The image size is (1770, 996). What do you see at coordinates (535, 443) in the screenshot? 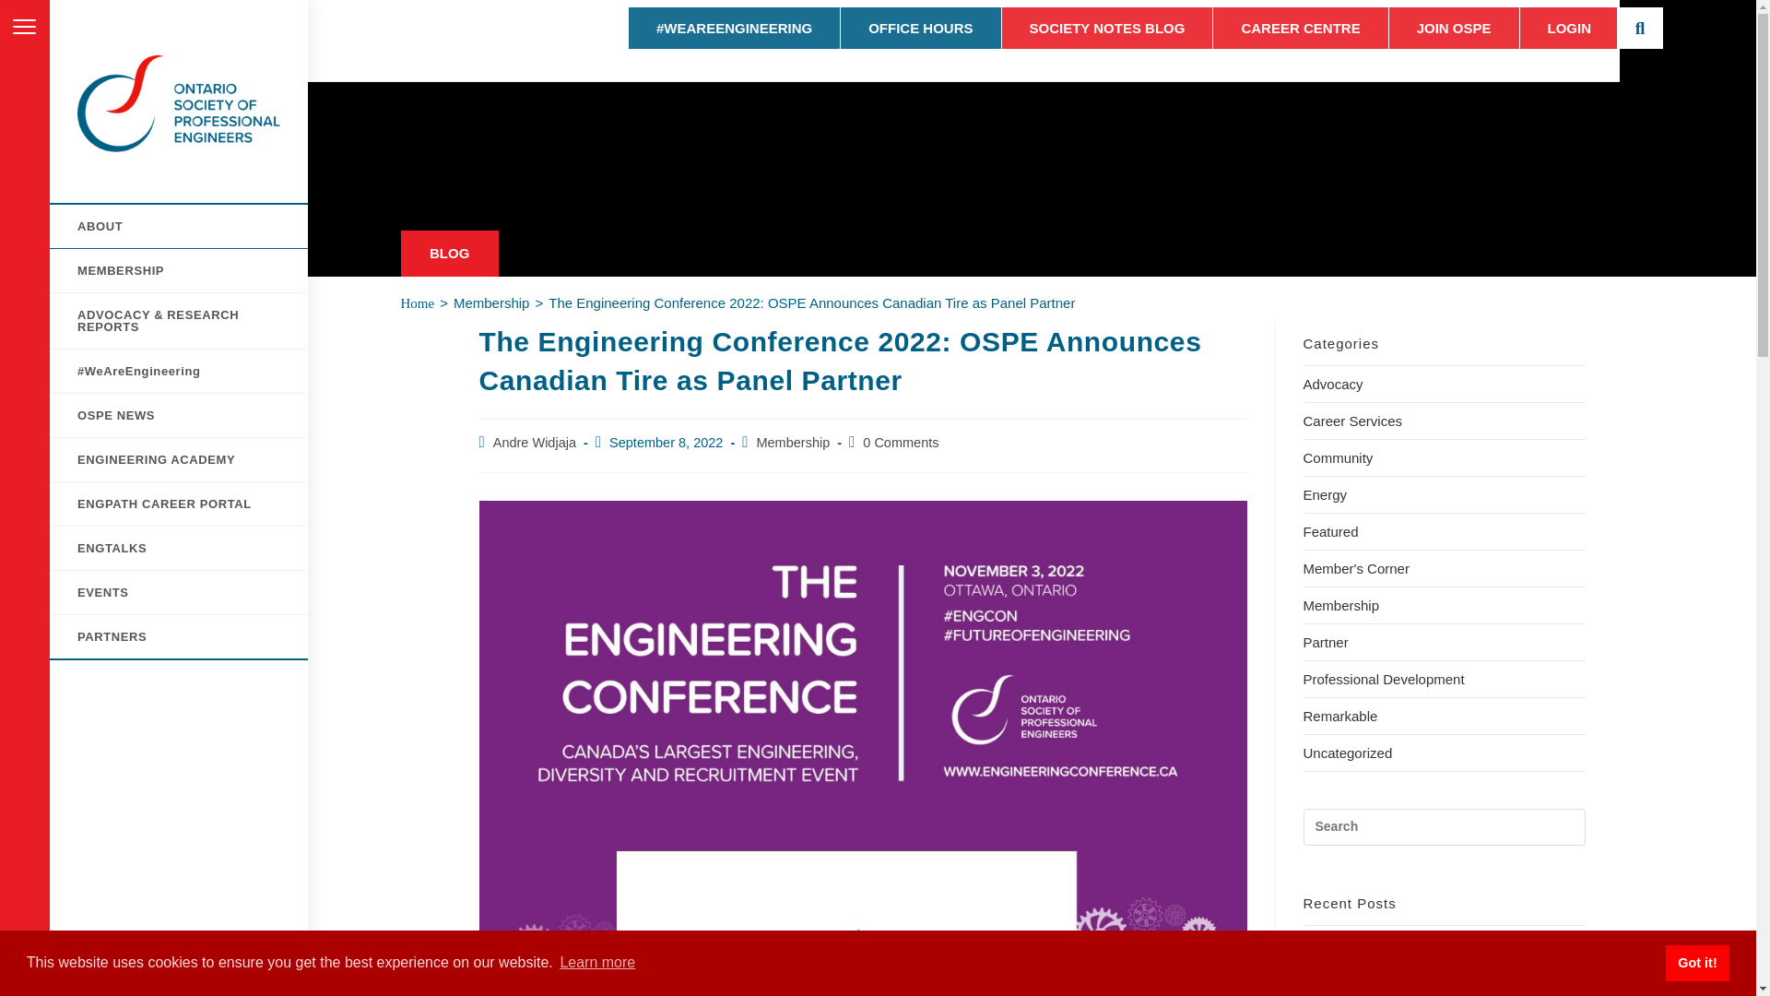
I see `Posts by Andre Widjaja` at bounding box center [535, 443].